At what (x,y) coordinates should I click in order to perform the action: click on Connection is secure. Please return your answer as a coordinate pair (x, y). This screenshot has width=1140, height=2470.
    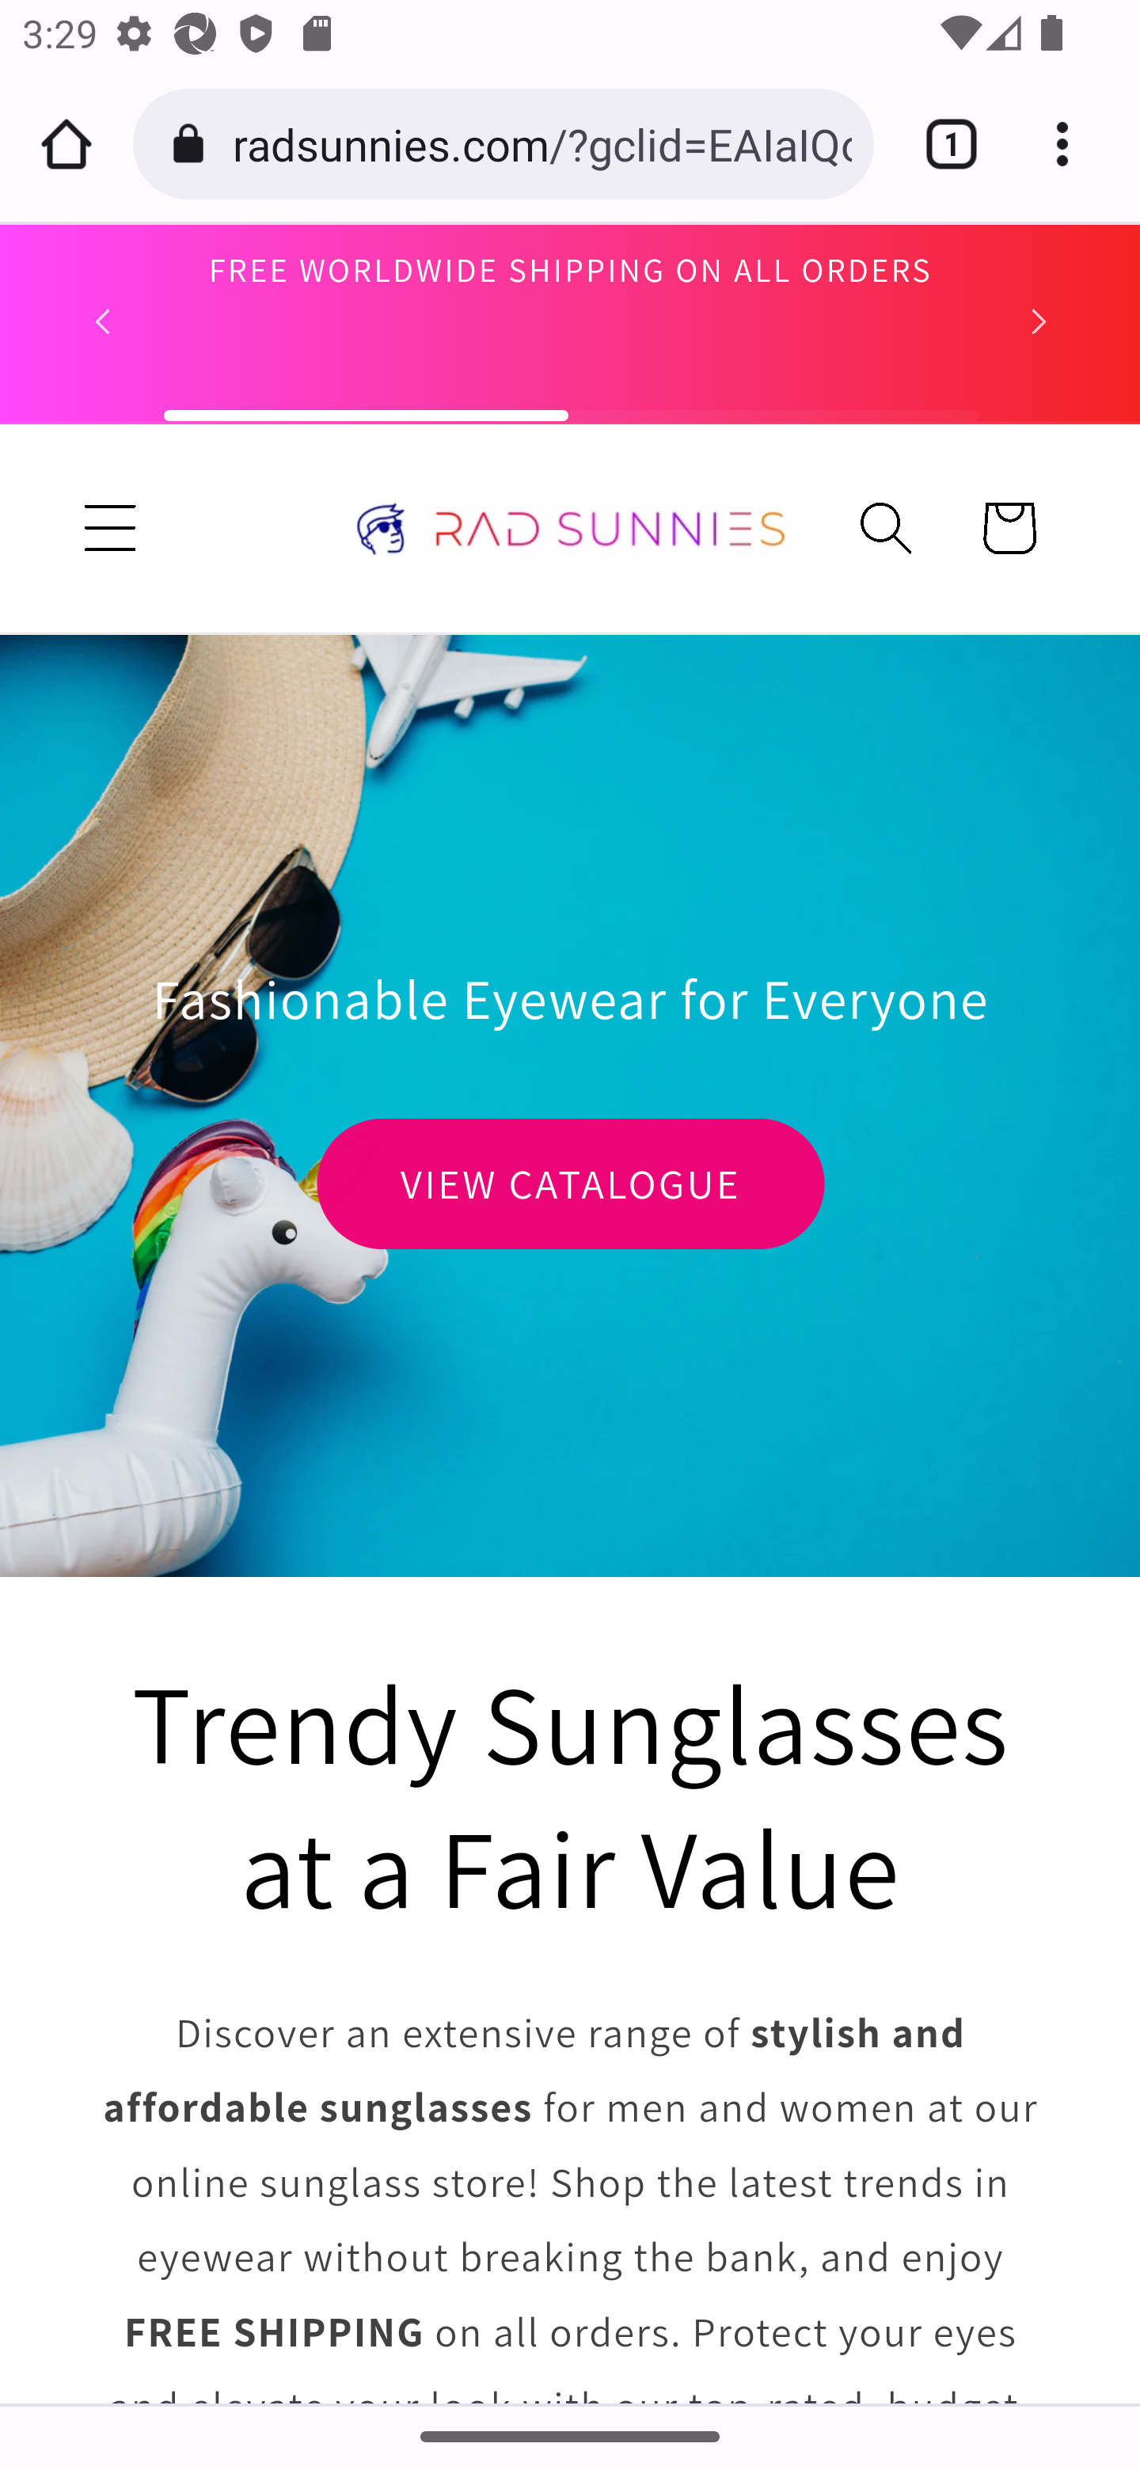
    Looking at the image, I should click on (193, 144).